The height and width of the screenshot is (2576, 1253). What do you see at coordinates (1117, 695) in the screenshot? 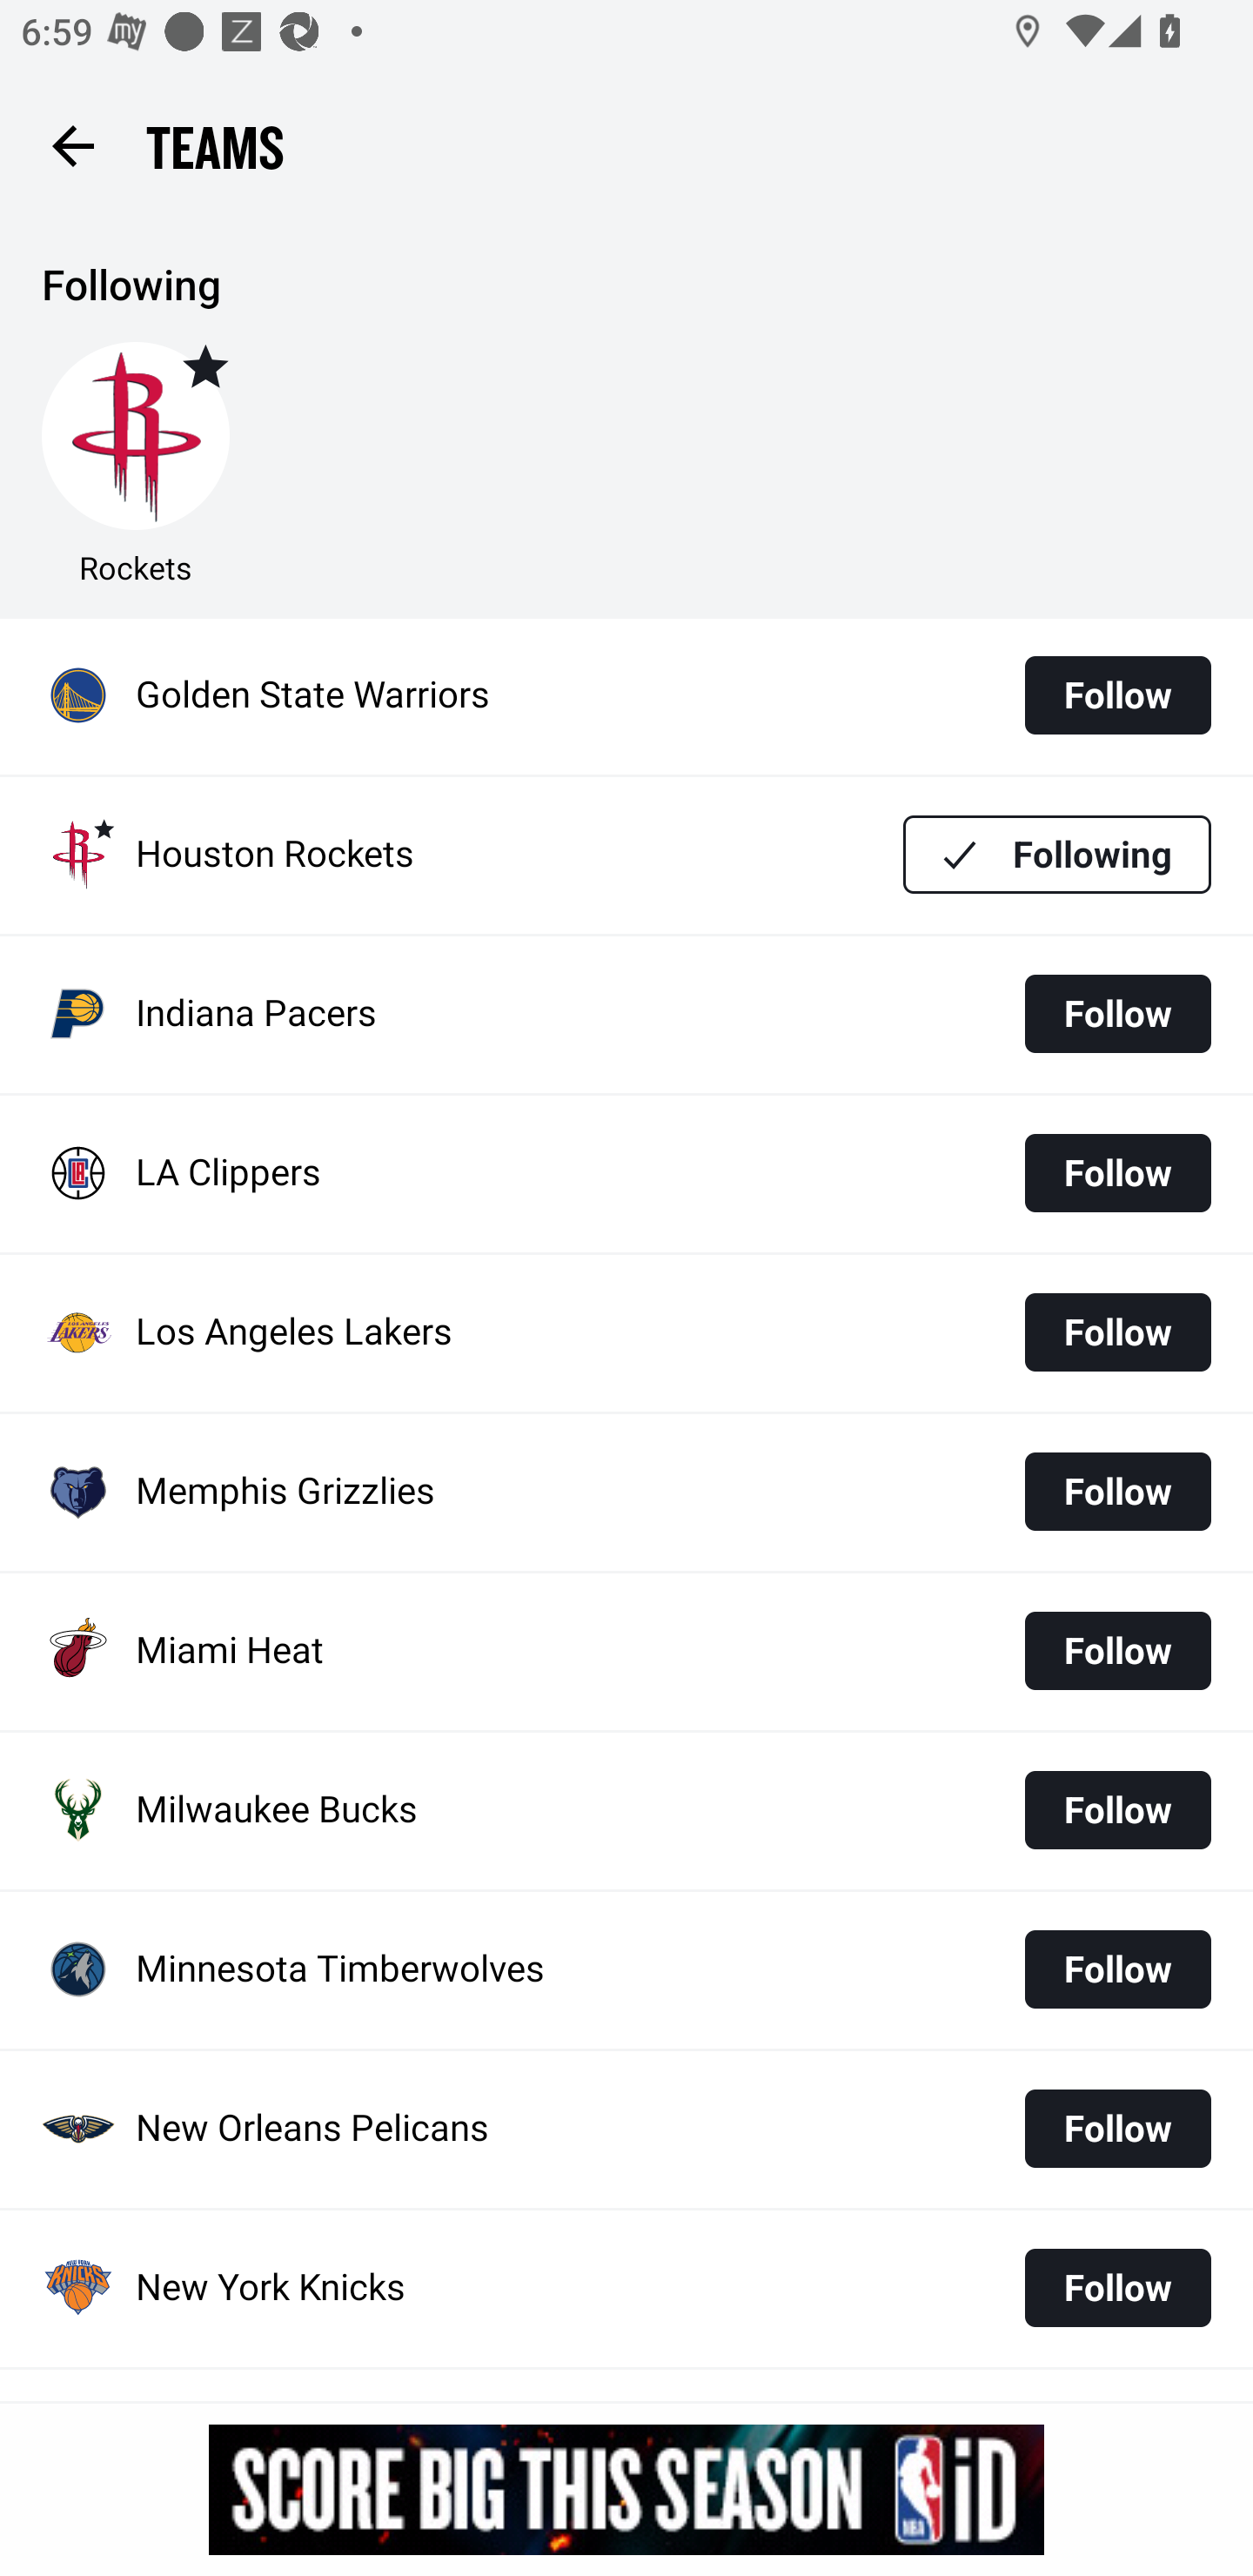
I see `Follow` at bounding box center [1117, 695].